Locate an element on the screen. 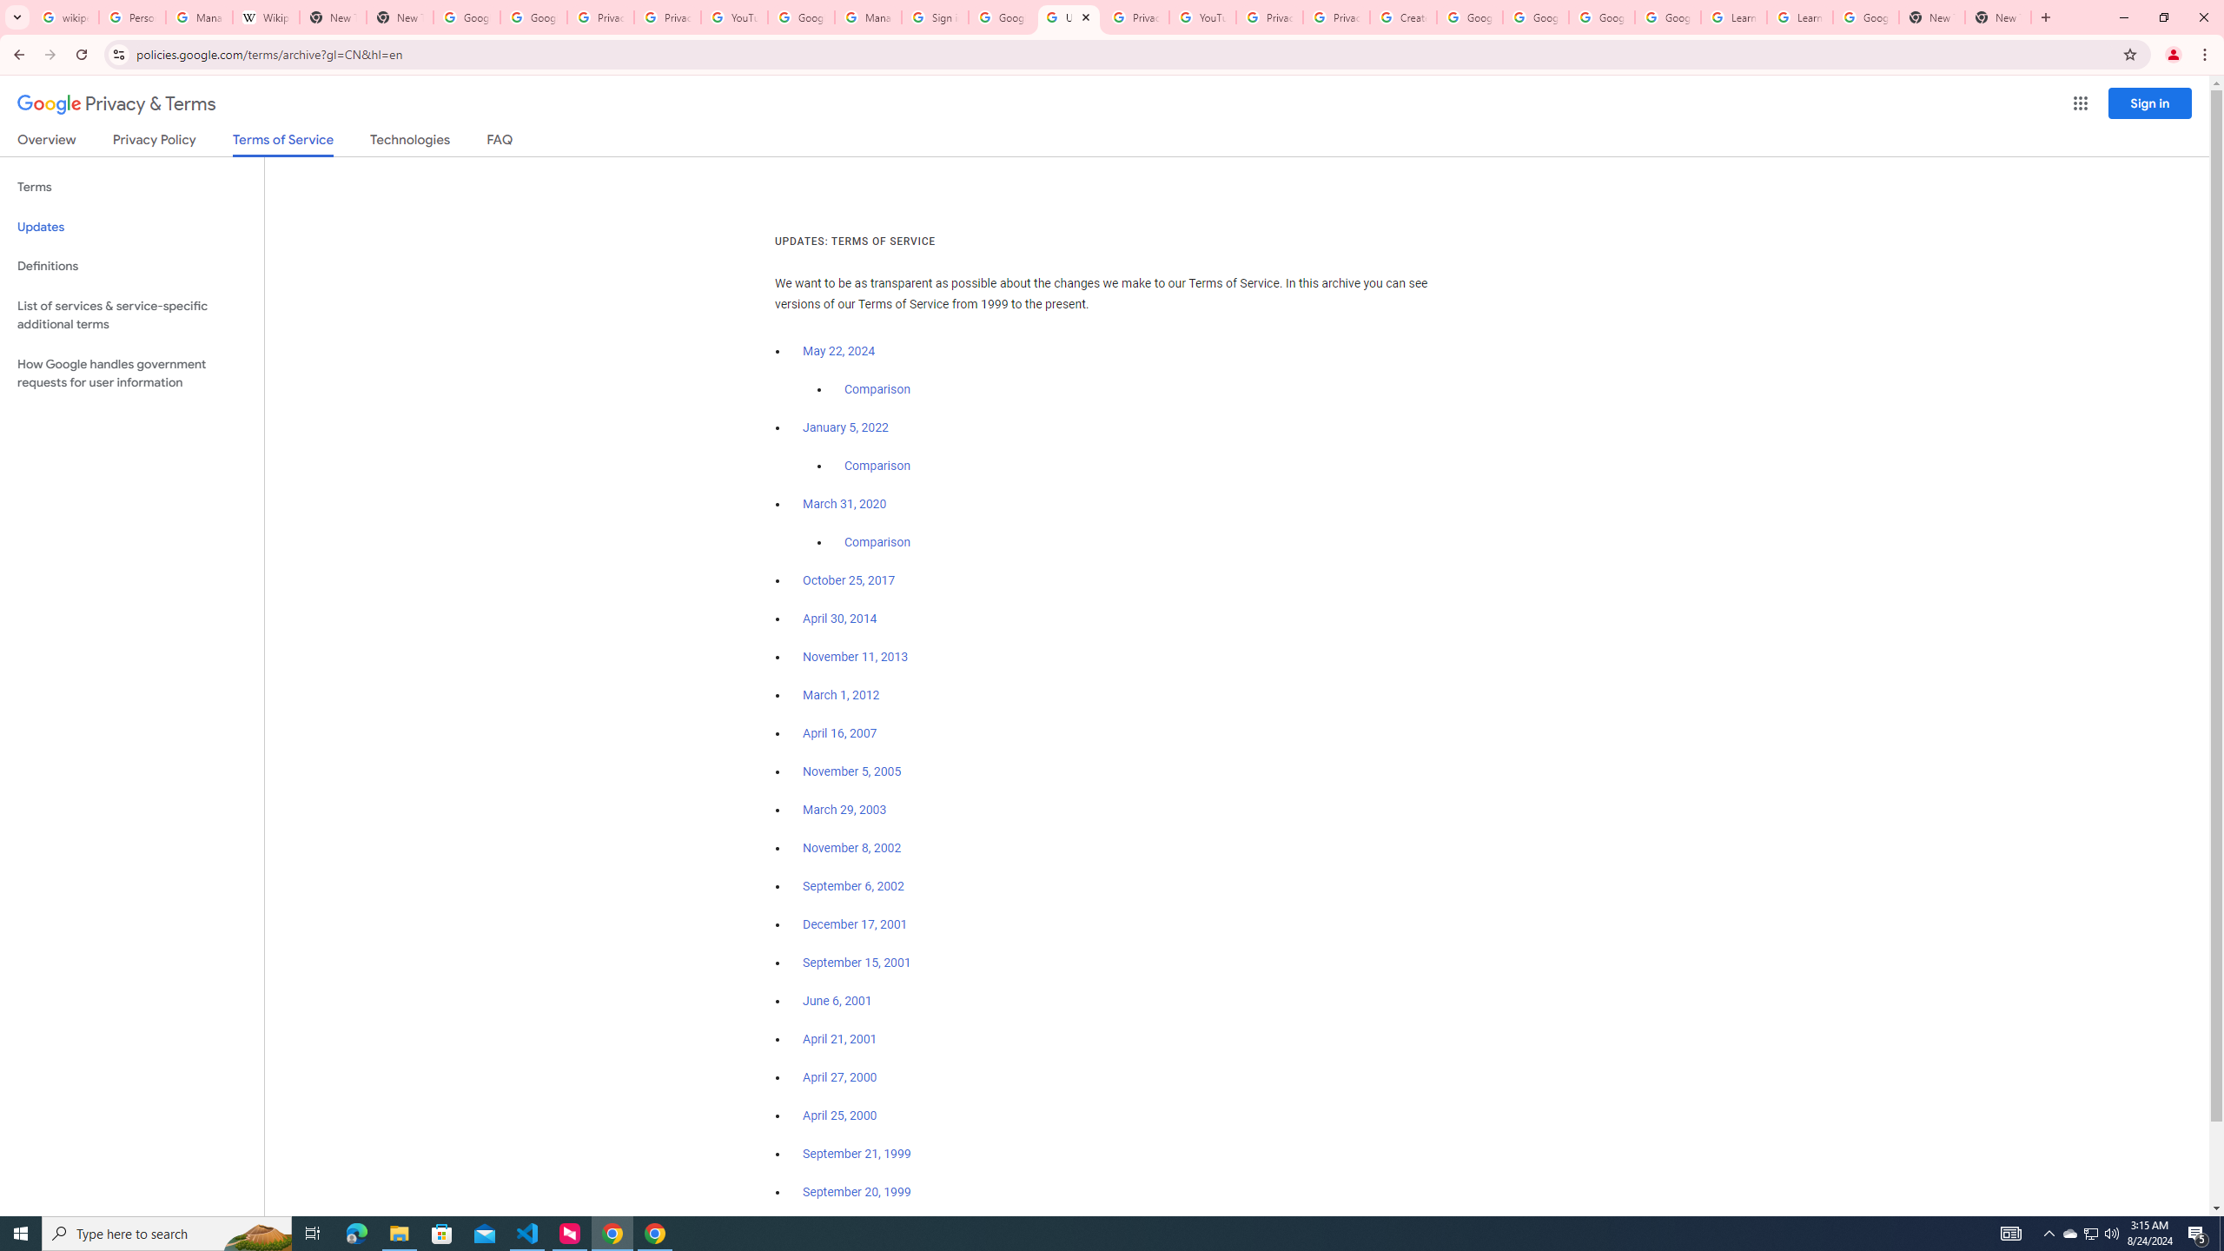 The width and height of the screenshot is (2224, 1251). Privacy & Terms is located at coordinates (116, 104).